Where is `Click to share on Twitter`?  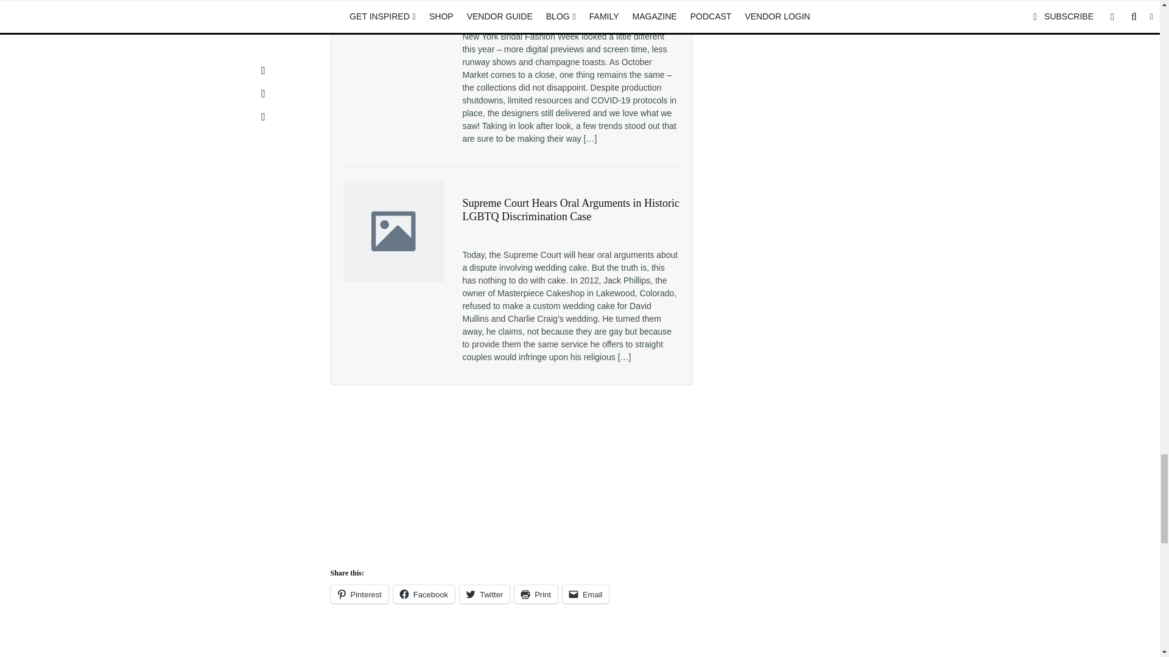
Click to share on Twitter is located at coordinates (485, 594).